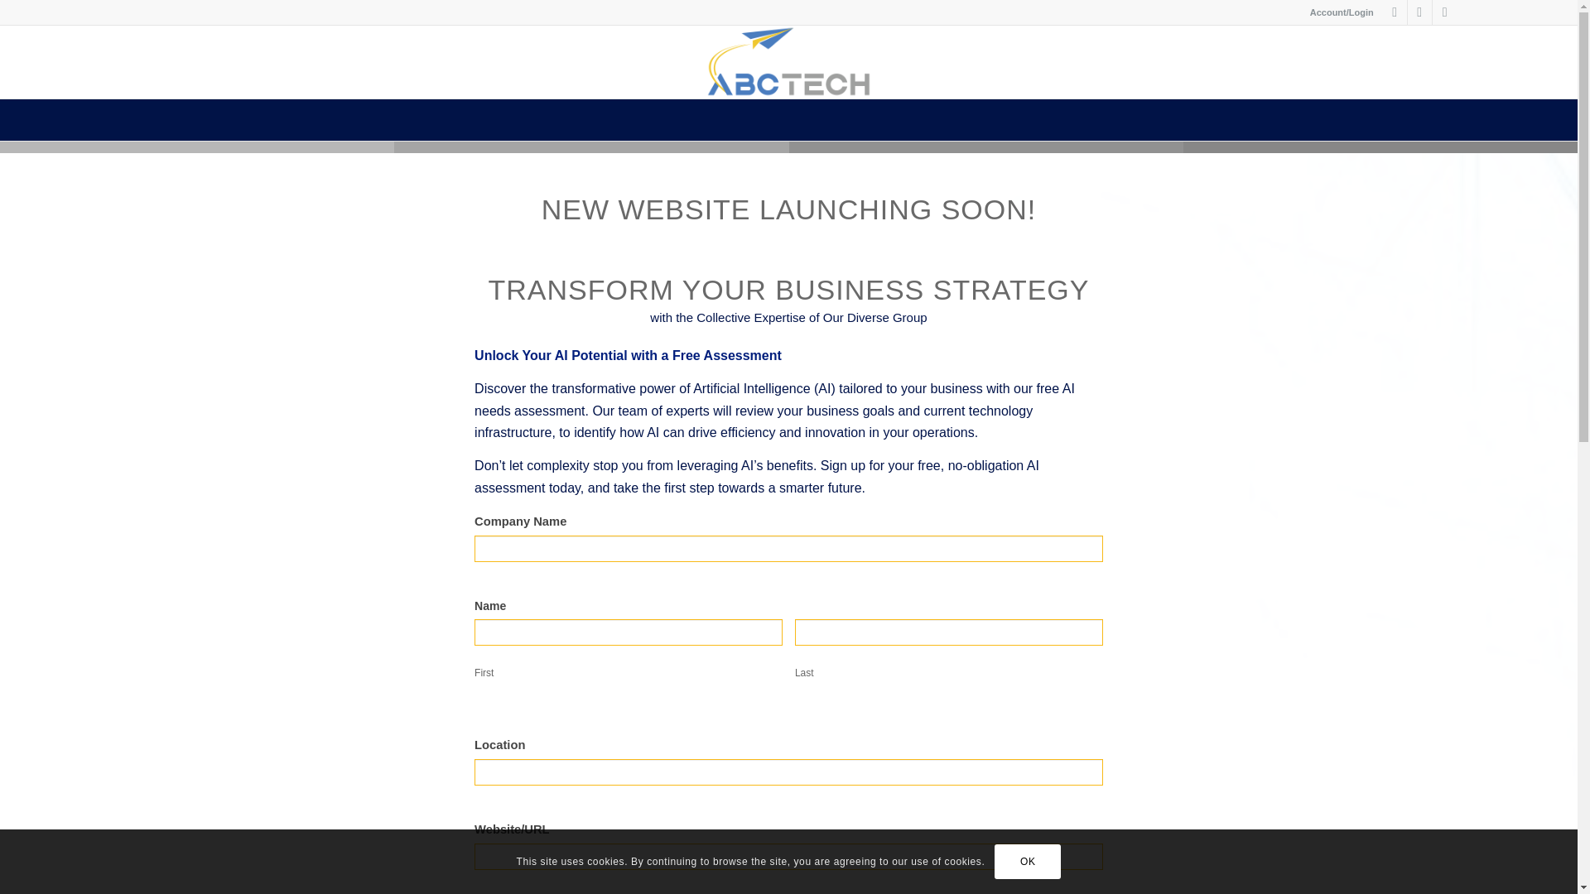 The width and height of the screenshot is (1590, 894). Describe the element at coordinates (789, 62) in the screenshot. I see `ABCtech-Logo` at that location.